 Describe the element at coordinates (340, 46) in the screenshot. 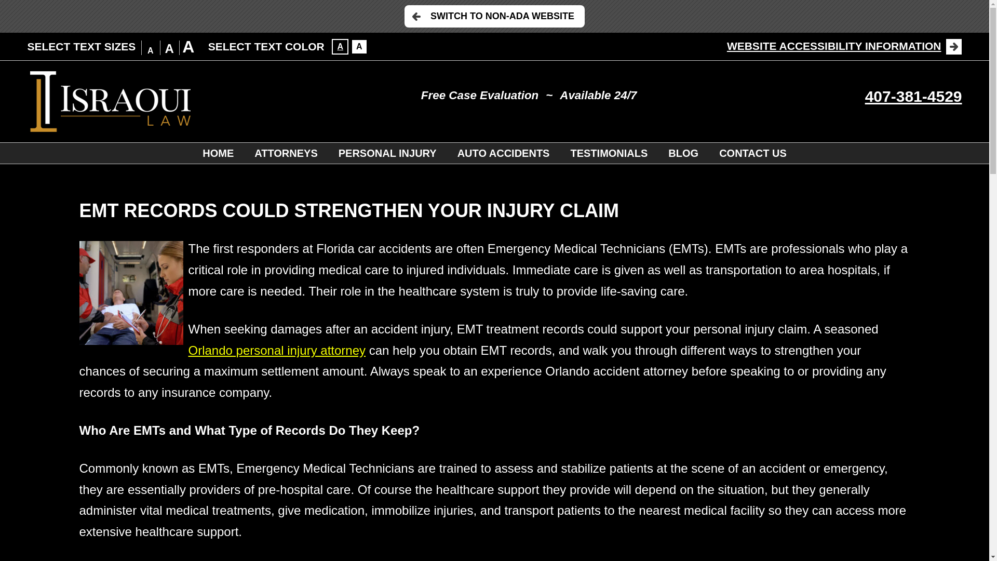

I see `A` at that location.